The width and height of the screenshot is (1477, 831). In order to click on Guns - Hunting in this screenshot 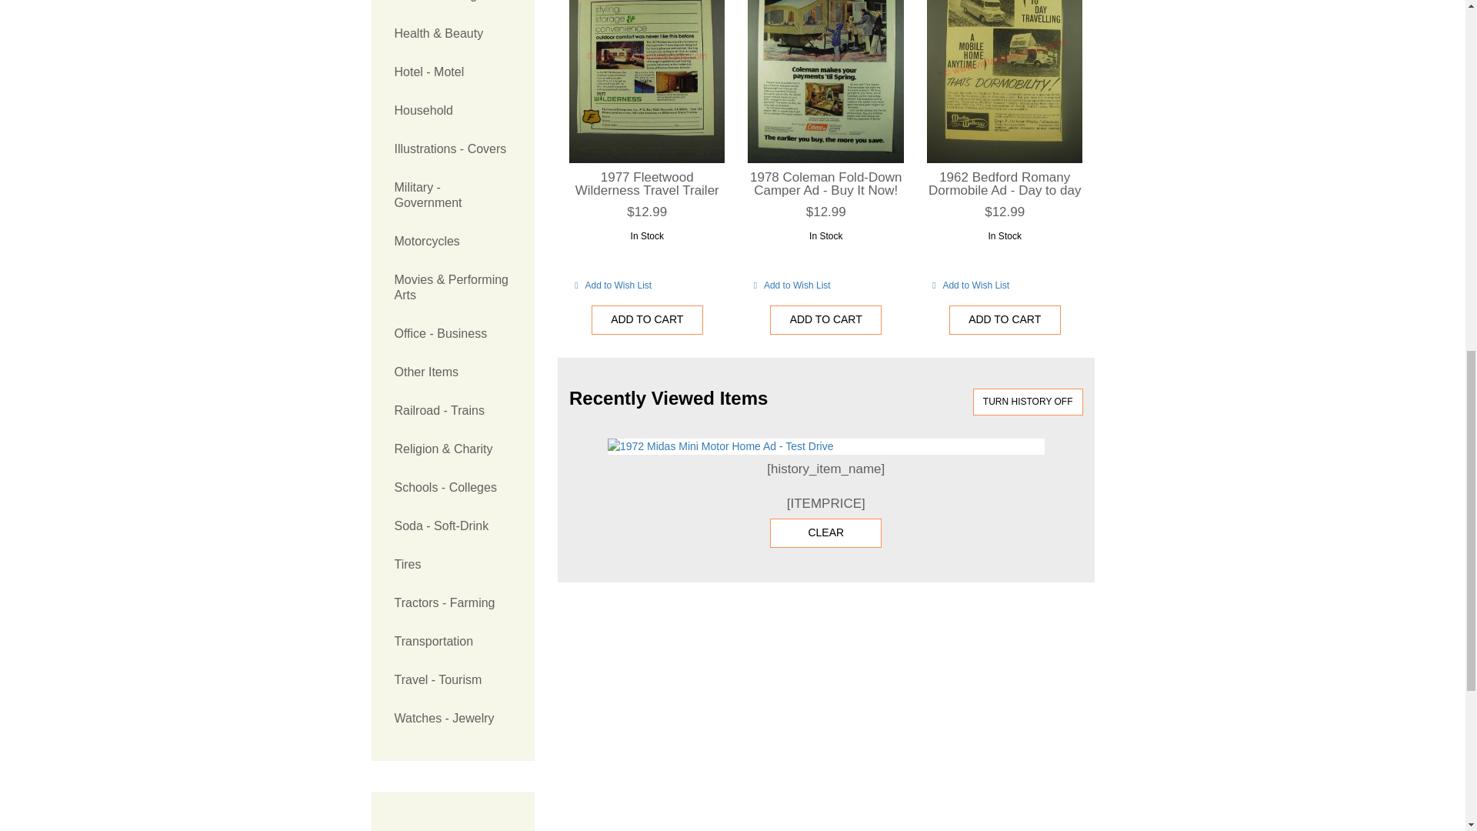, I will do `click(452, 8)`.